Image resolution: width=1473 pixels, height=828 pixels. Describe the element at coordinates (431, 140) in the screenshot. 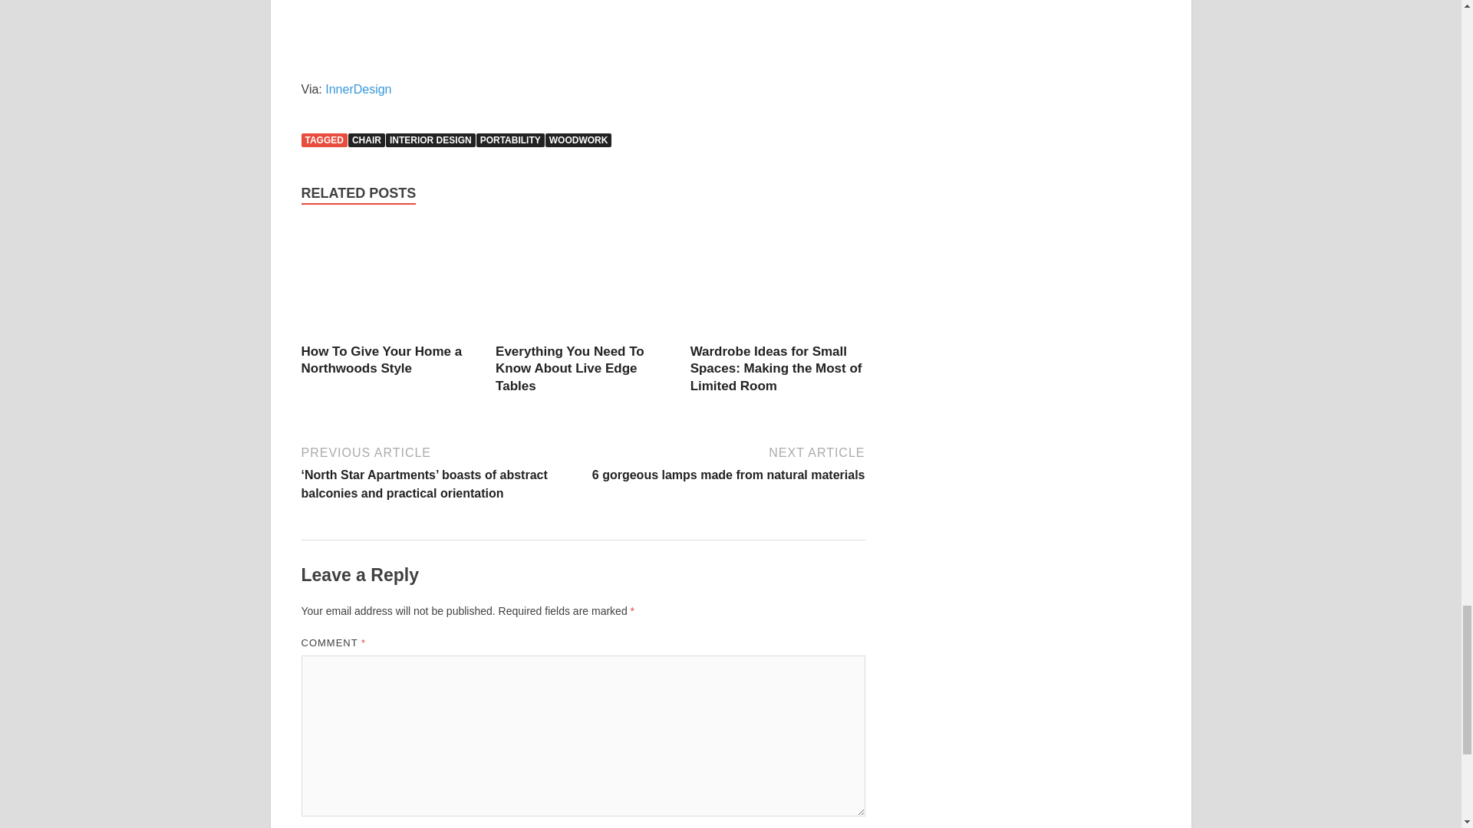

I see `INTERIOR DESIGN` at that location.